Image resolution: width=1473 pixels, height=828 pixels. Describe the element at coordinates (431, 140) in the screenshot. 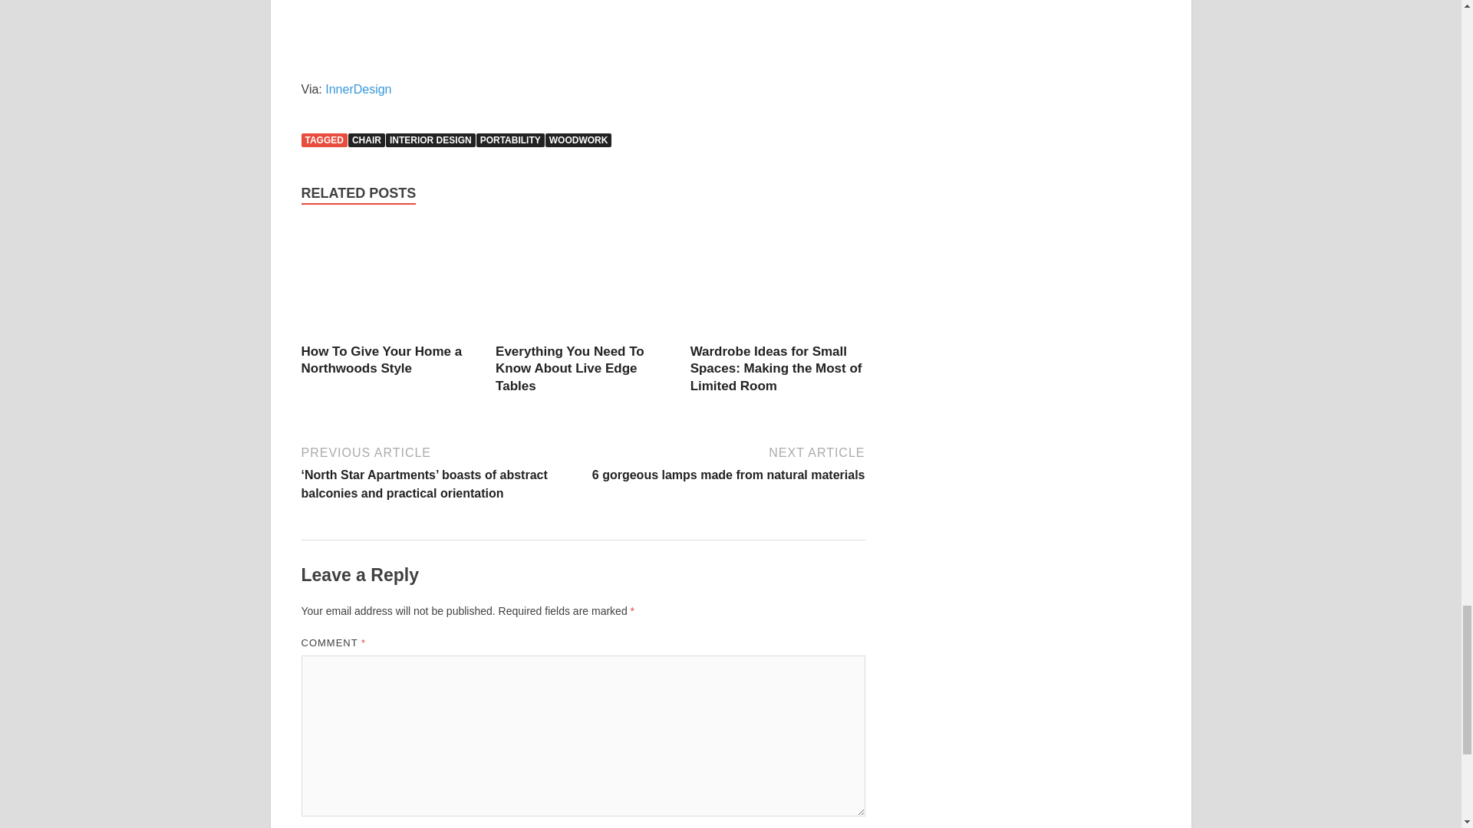

I see `INTERIOR DESIGN` at that location.